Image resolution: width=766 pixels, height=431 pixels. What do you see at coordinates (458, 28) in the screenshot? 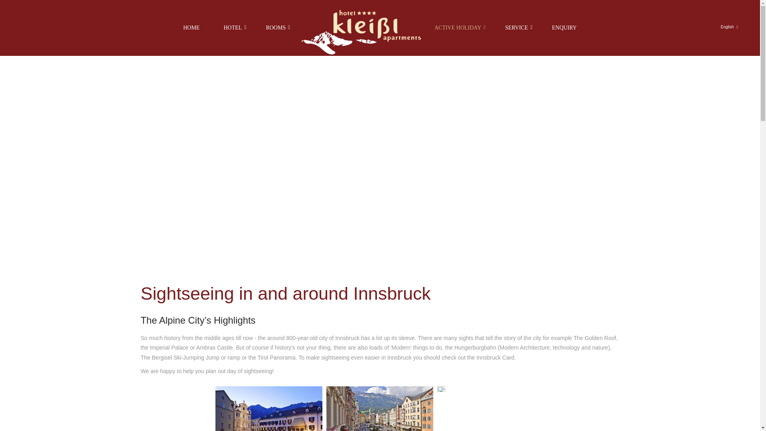
I see `ACTIVE HOLIDAY` at bounding box center [458, 28].